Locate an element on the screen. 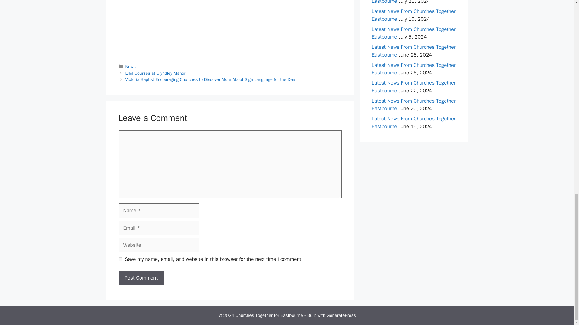 This screenshot has width=579, height=325. Latest News From Churches Together Eastbourne is located at coordinates (413, 2).